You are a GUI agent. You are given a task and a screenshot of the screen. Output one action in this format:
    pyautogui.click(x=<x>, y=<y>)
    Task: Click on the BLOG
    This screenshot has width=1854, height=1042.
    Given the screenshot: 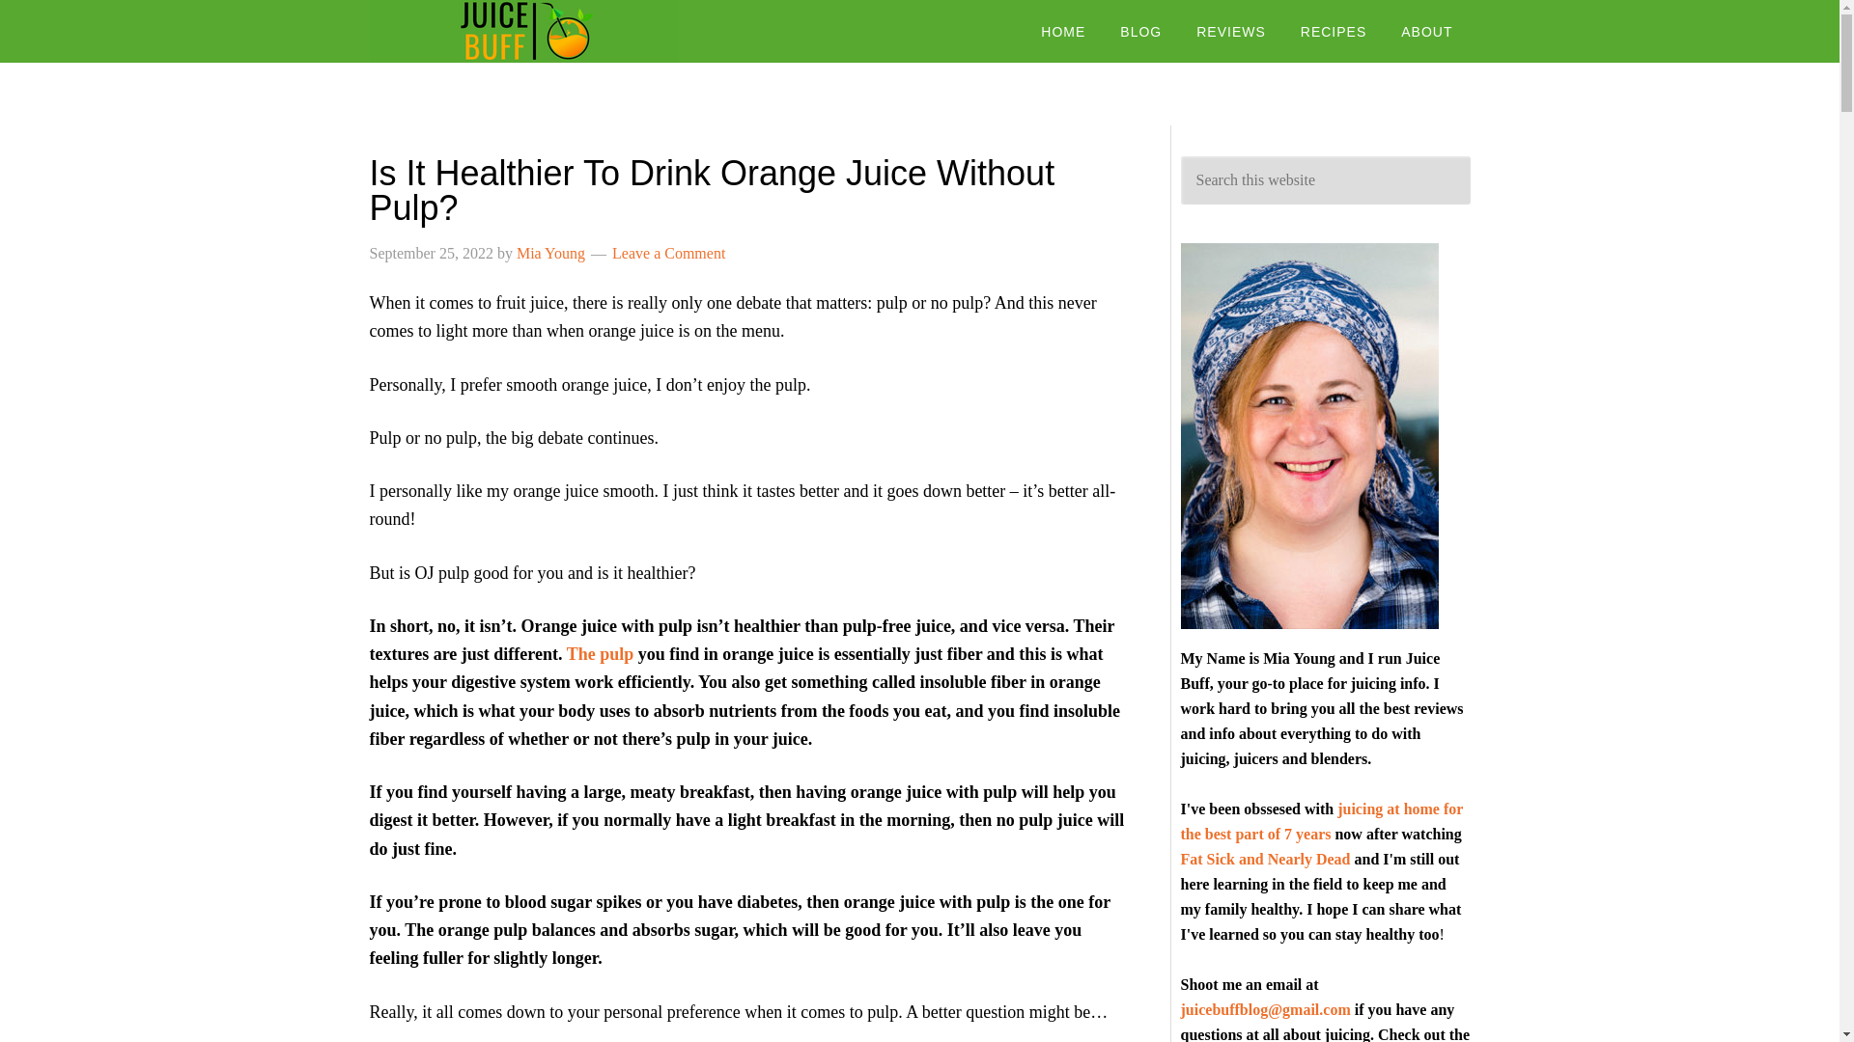 What is the action you would take?
    pyautogui.click(x=1141, y=31)
    